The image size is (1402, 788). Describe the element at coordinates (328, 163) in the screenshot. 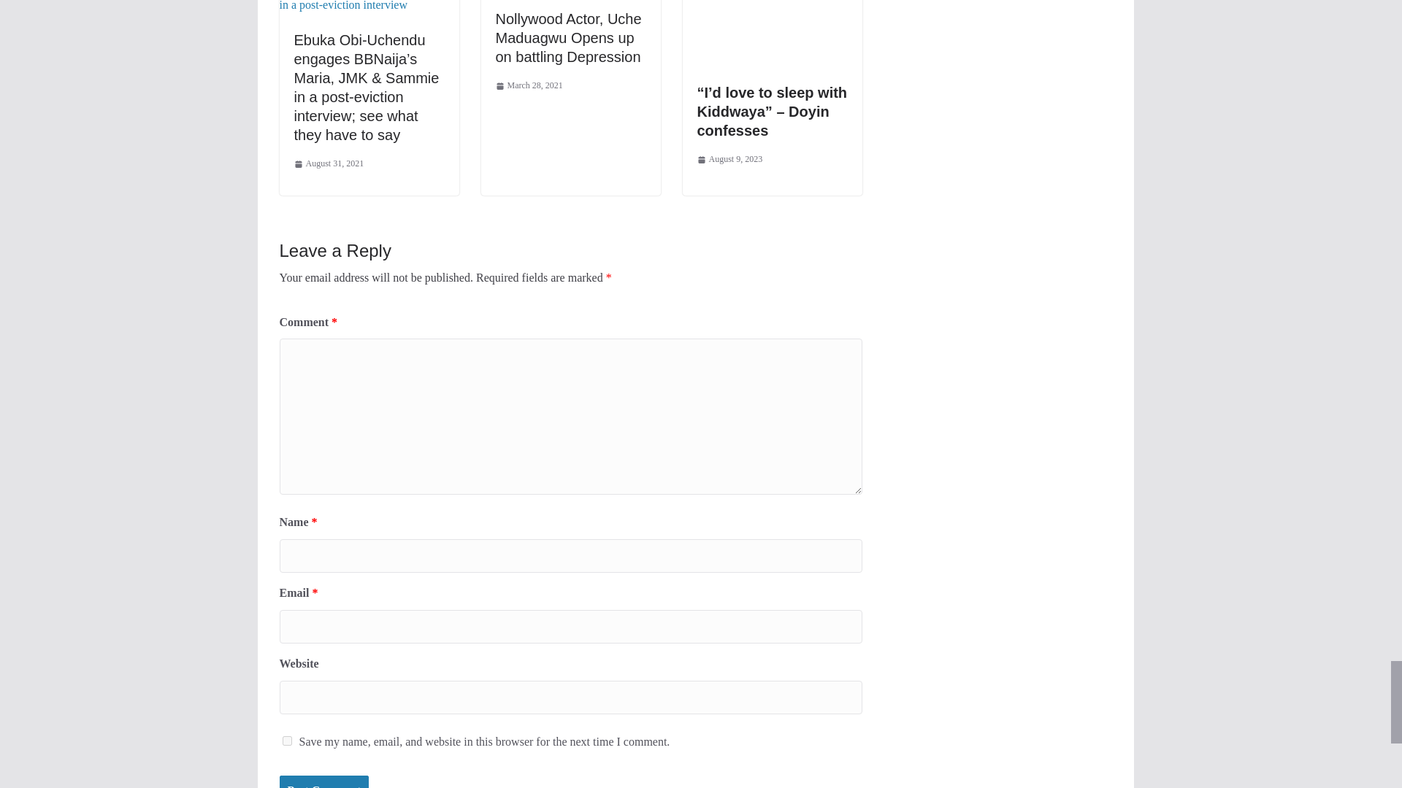

I see `10:00 pm` at that location.